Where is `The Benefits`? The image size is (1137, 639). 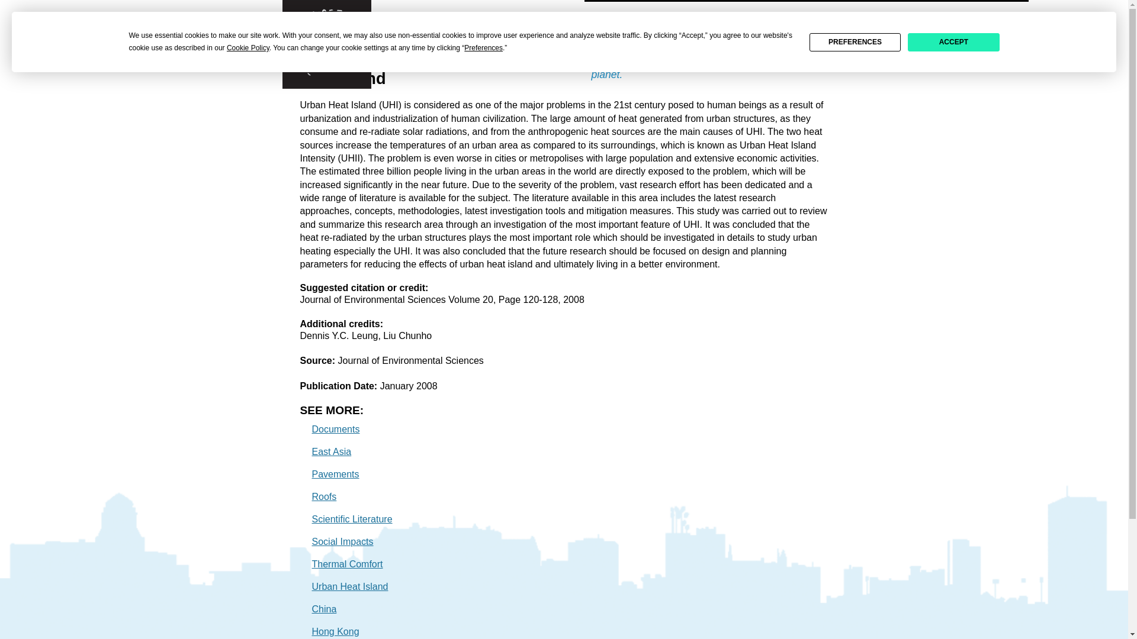 The Benefits is located at coordinates (733, 17).